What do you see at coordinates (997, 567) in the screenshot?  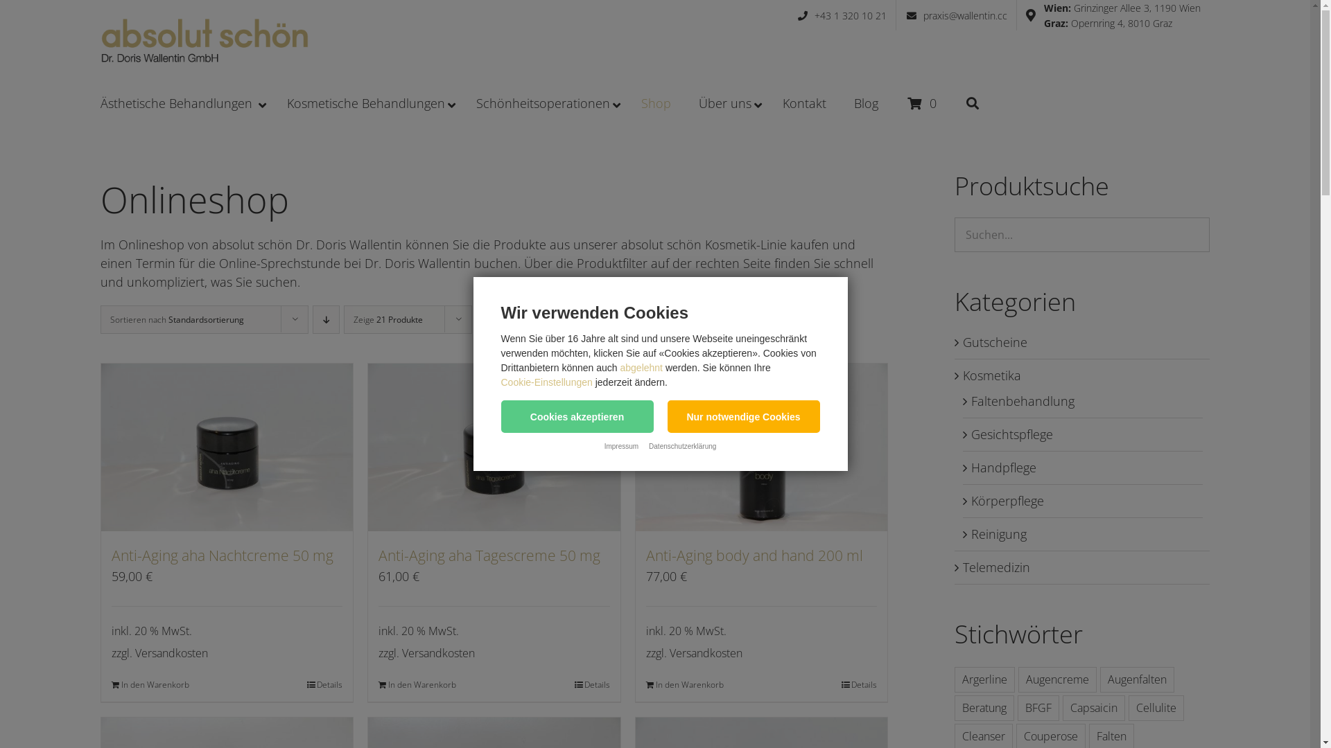 I see `Telemedizin` at bounding box center [997, 567].